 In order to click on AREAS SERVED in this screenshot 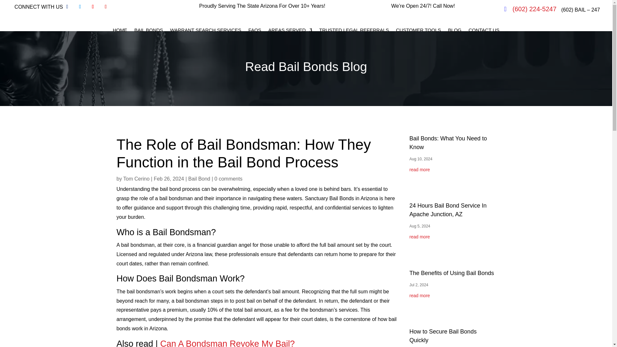, I will do `click(290, 30)`.